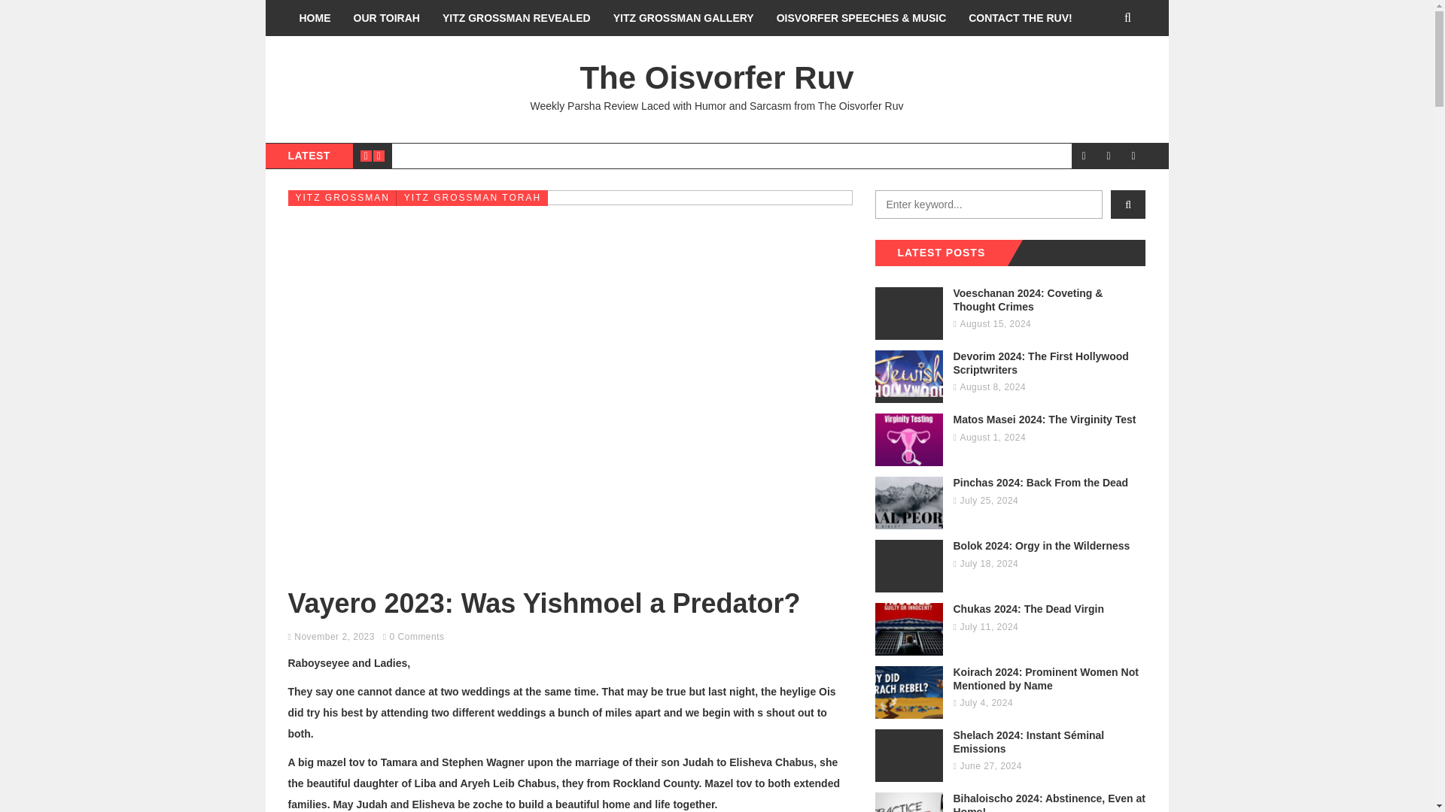  Describe the element at coordinates (342, 198) in the screenshot. I see `YITZ GROSSMAN` at that location.